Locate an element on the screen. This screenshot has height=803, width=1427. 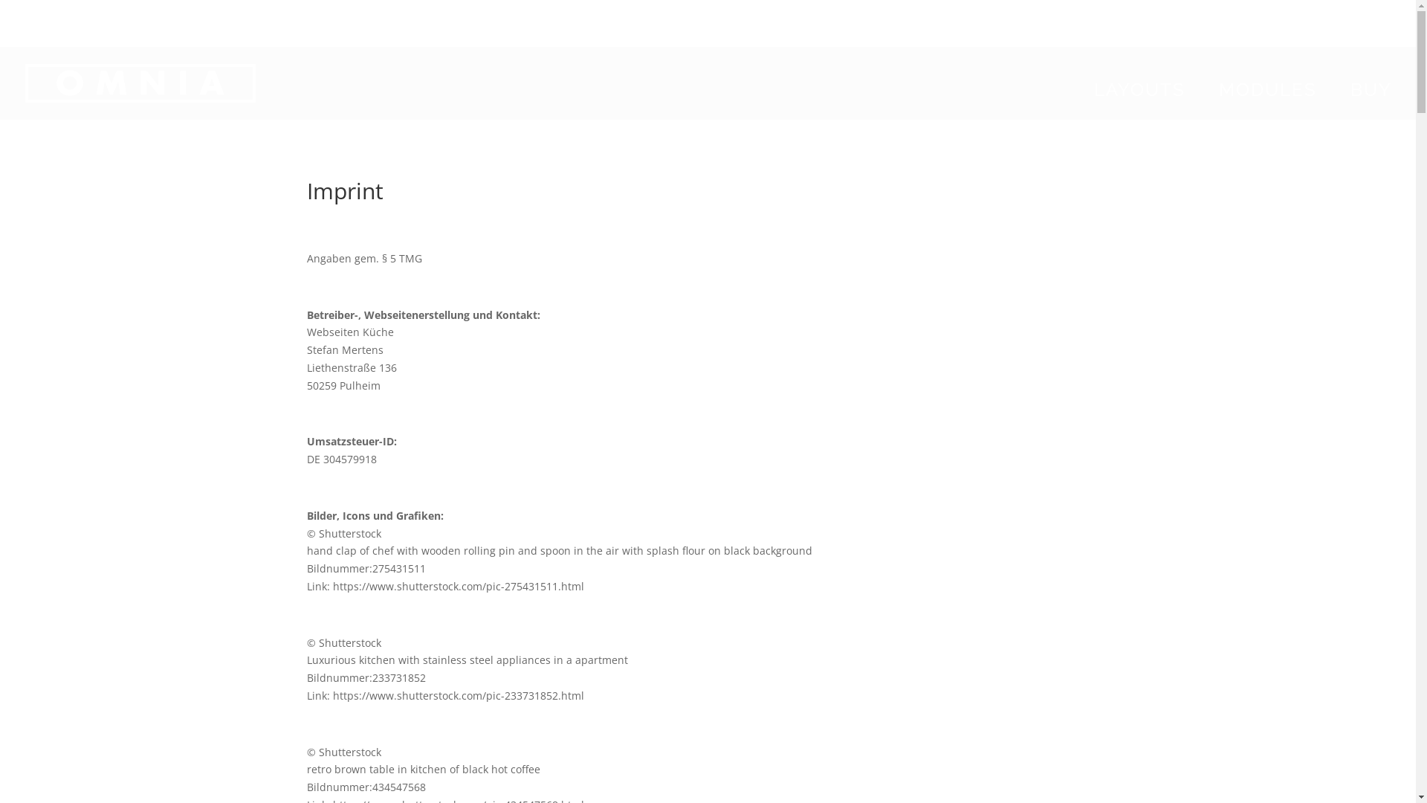
info@omniatheme.com is located at coordinates (1338, 19).